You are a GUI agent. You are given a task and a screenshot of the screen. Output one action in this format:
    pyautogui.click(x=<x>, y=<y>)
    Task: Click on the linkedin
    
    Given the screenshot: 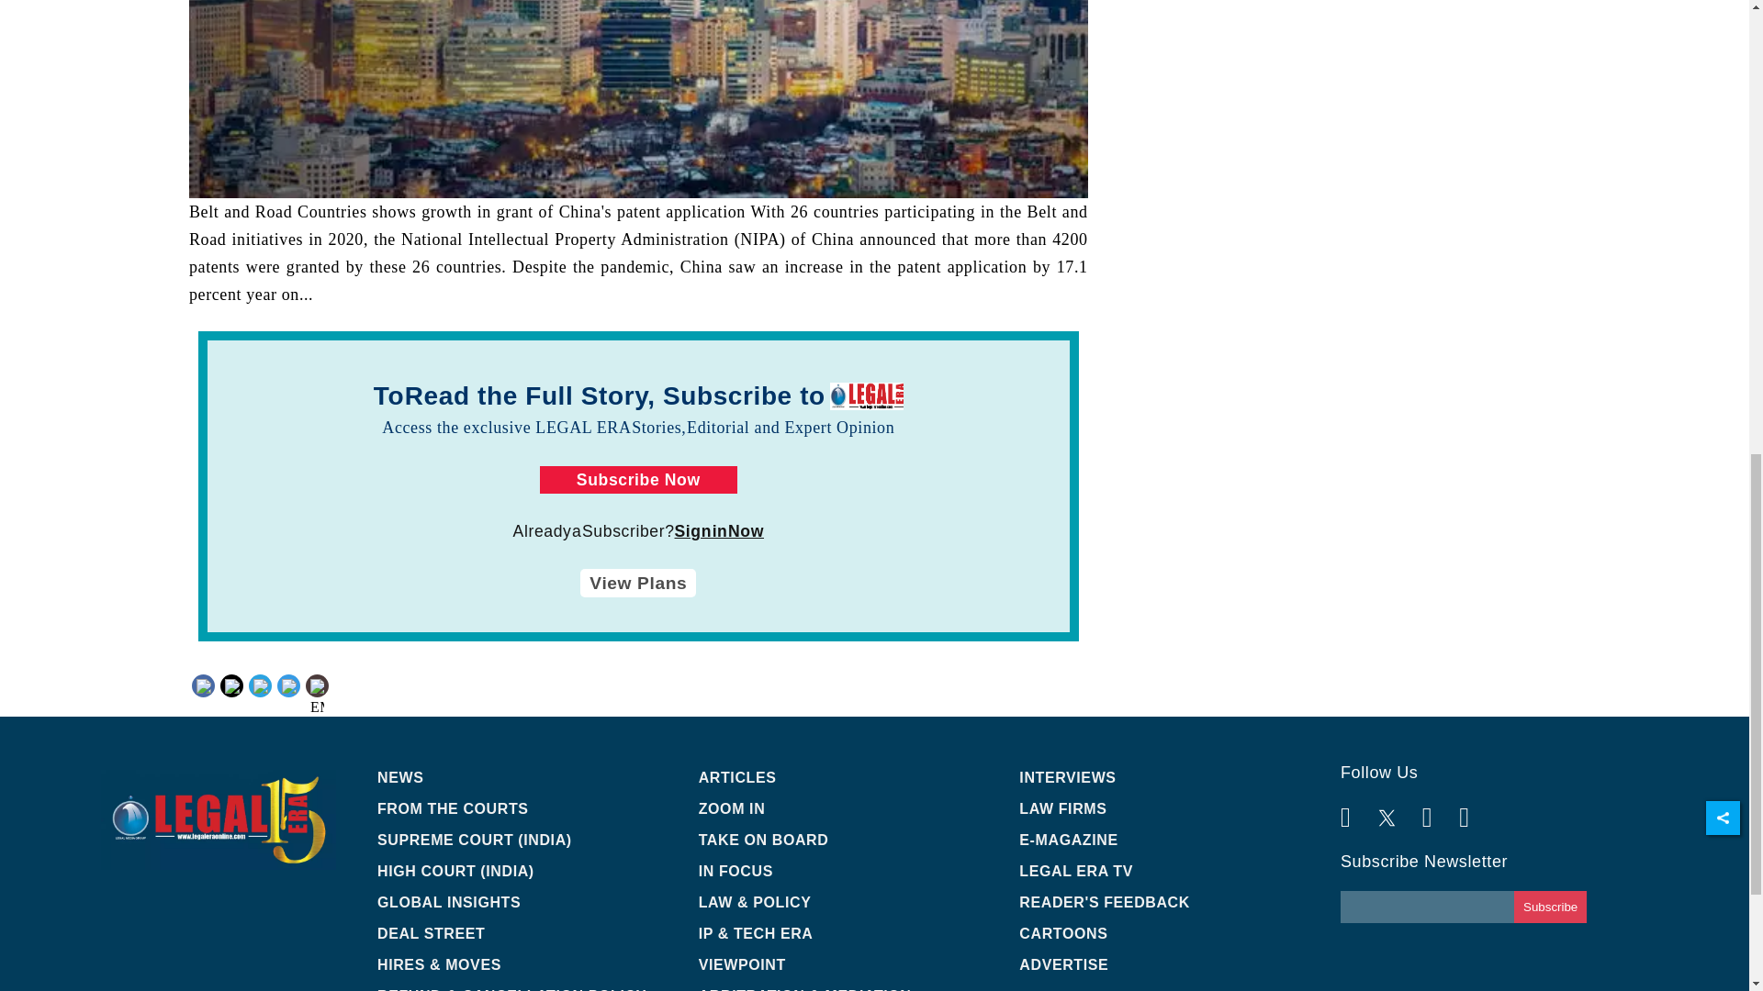 What is the action you would take?
    pyautogui.click(x=290, y=699)
    